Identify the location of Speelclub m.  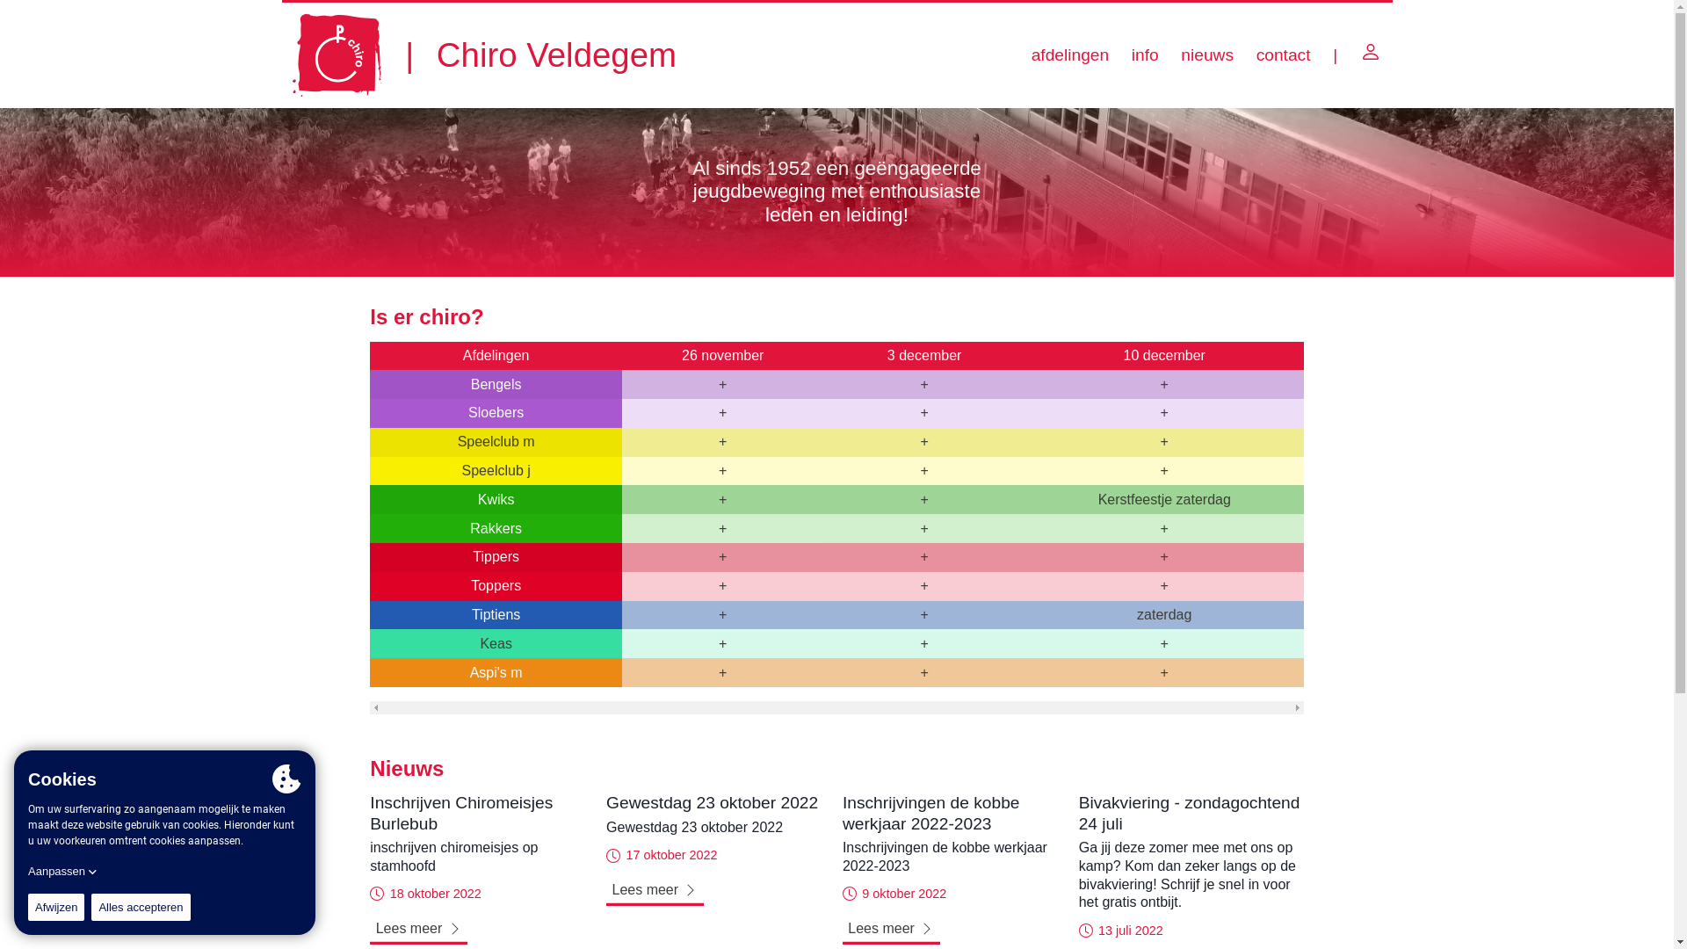
(496, 441).